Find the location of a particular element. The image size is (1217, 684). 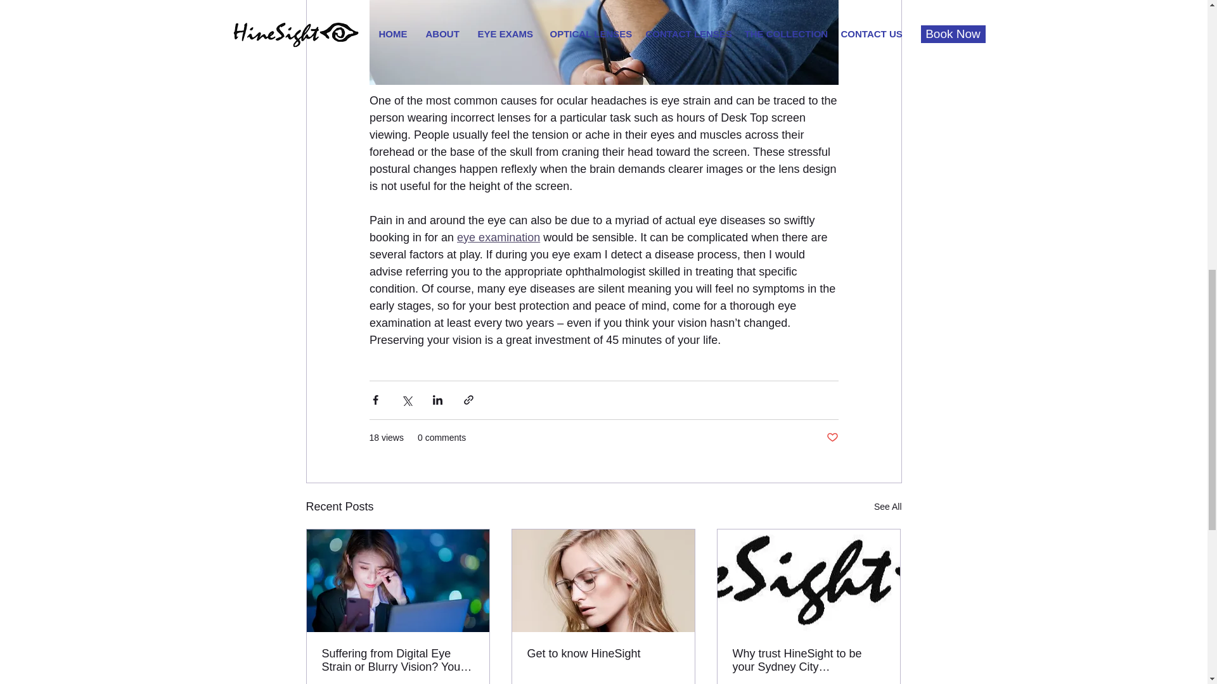

Post not marked as liked is located at coordinates (832, 438).